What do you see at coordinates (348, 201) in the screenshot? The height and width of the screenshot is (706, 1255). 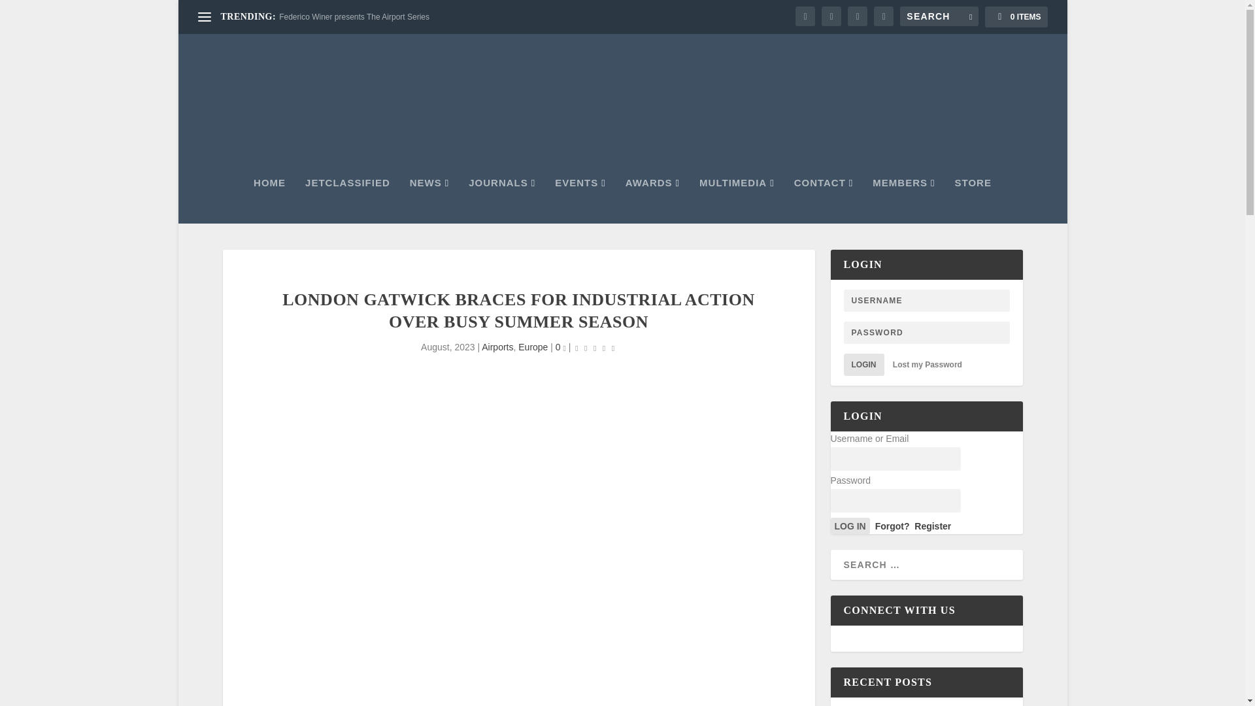 I see `JETCLASSIFIED` at bounding box center [348, 201].